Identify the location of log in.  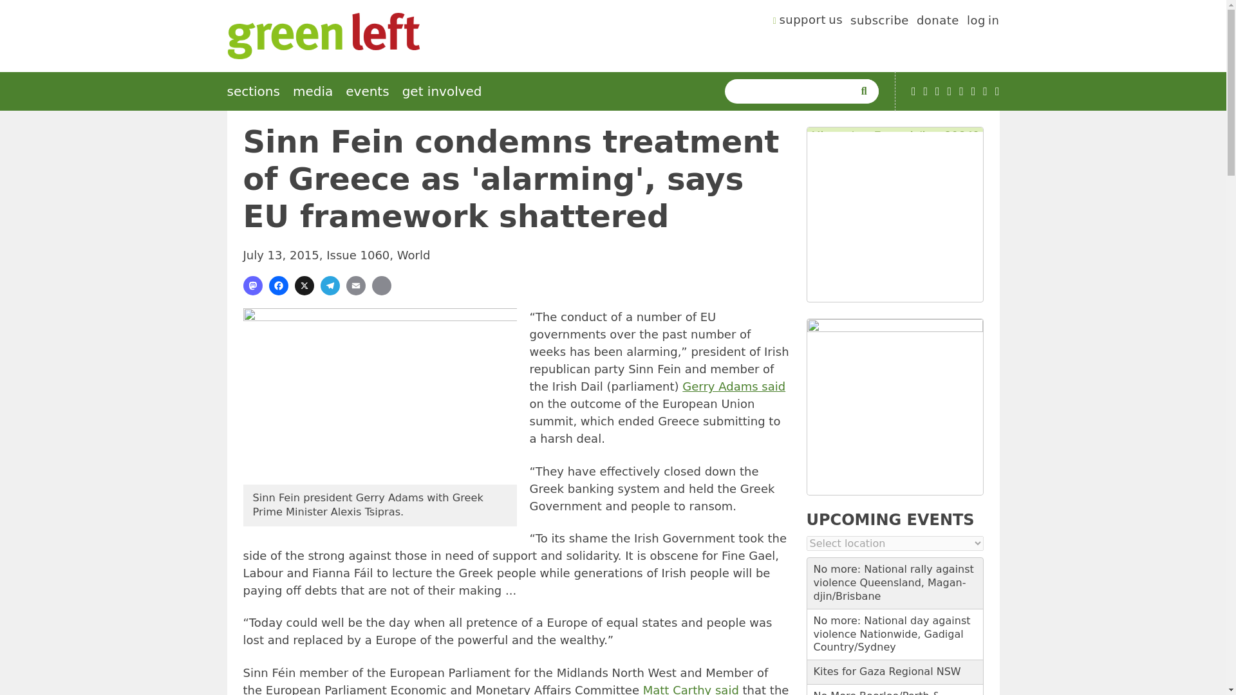
(983, 22).